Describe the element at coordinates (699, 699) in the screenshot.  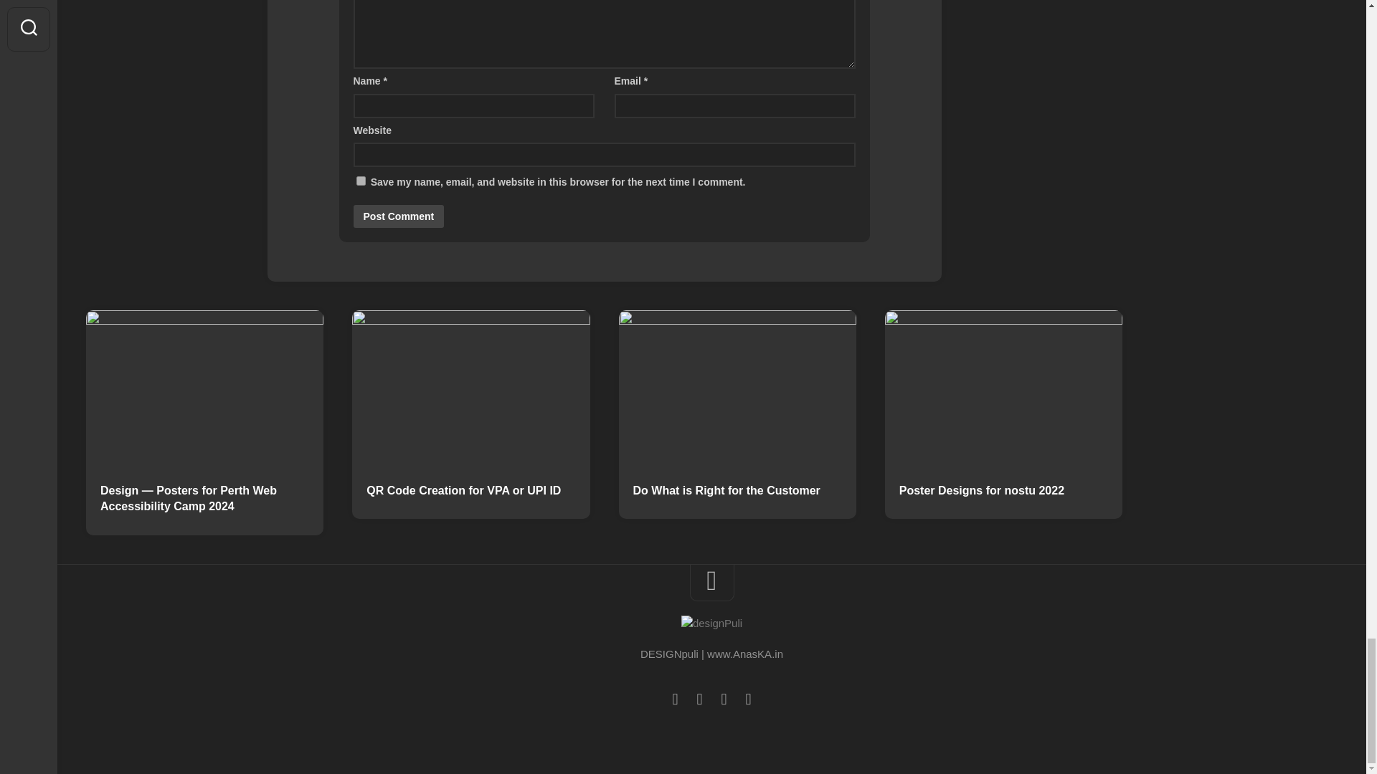
I see `Linkedin` at that location.